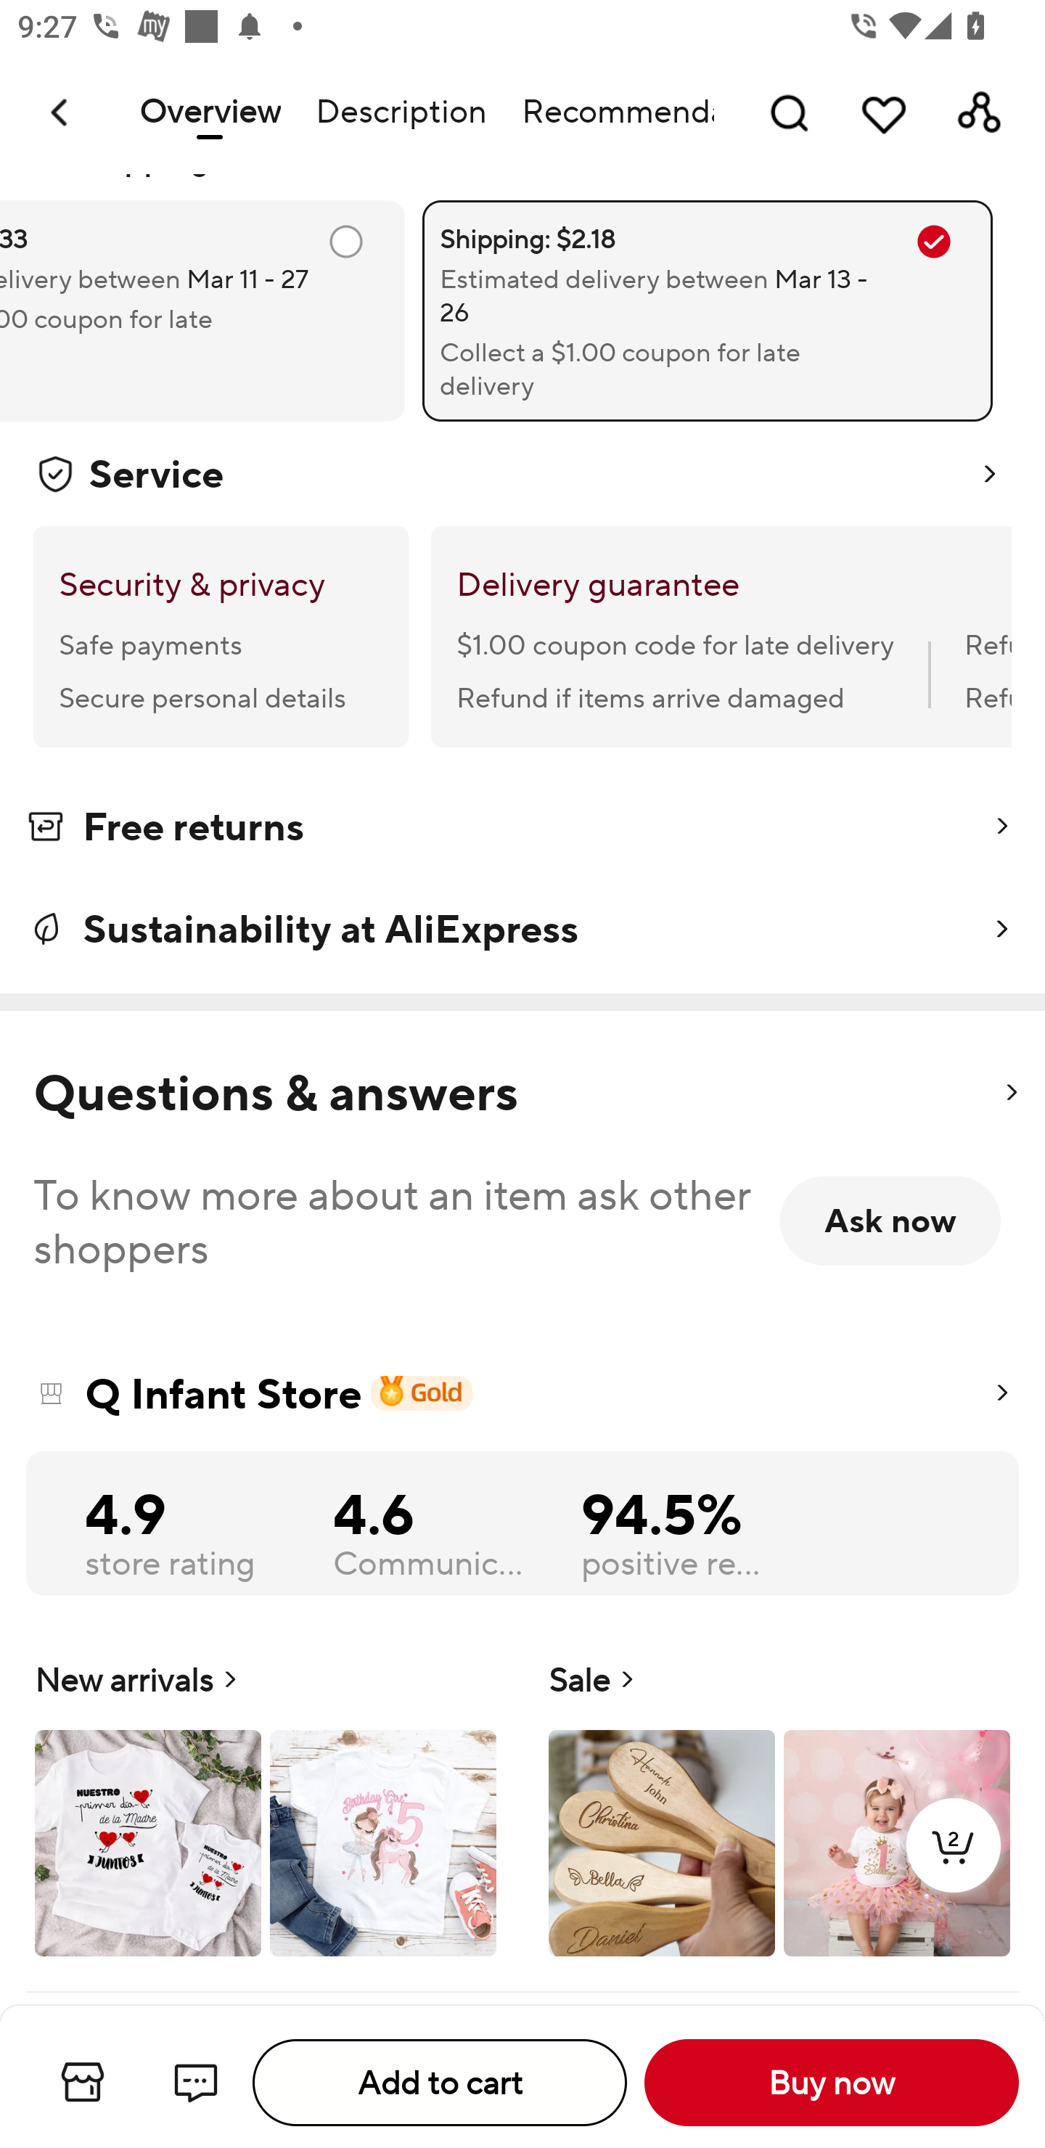  Describe the element at coordinates (440, 2083) in the screenshot. I see `Add to cart` at that location.